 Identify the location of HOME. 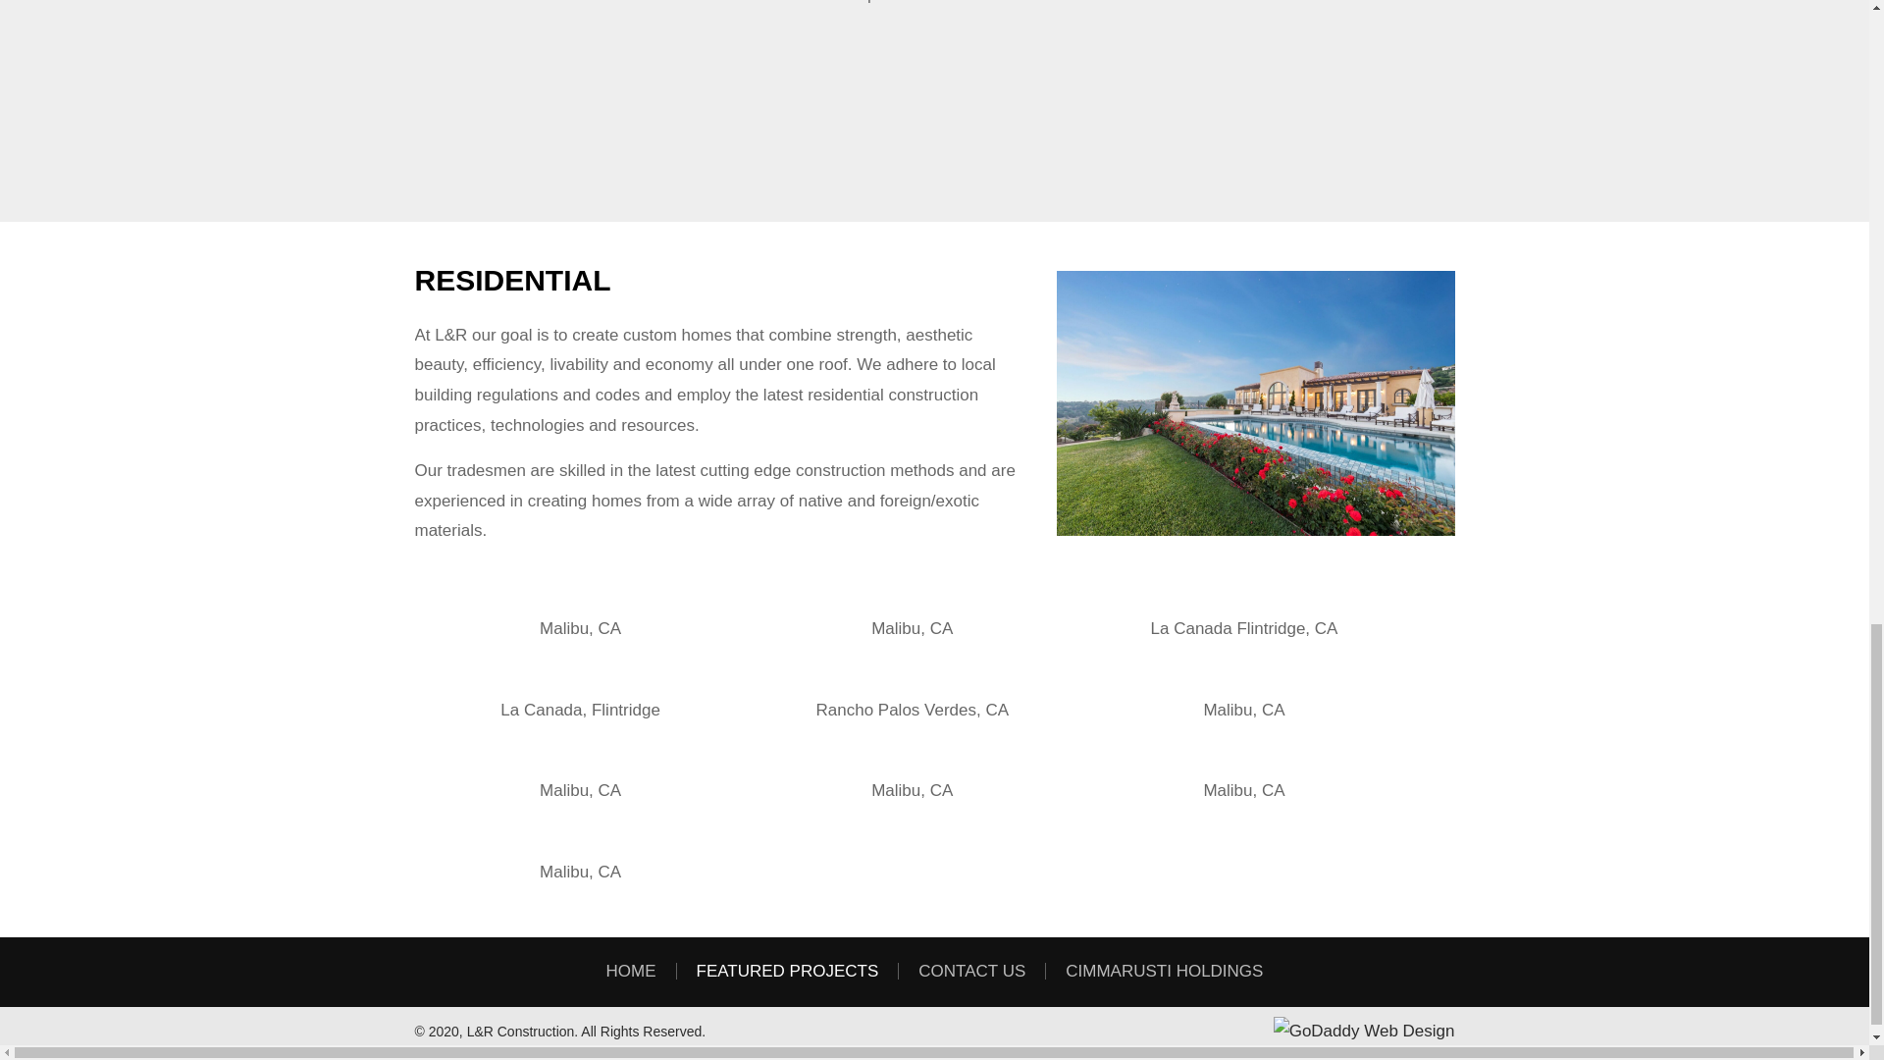
(631, 970).